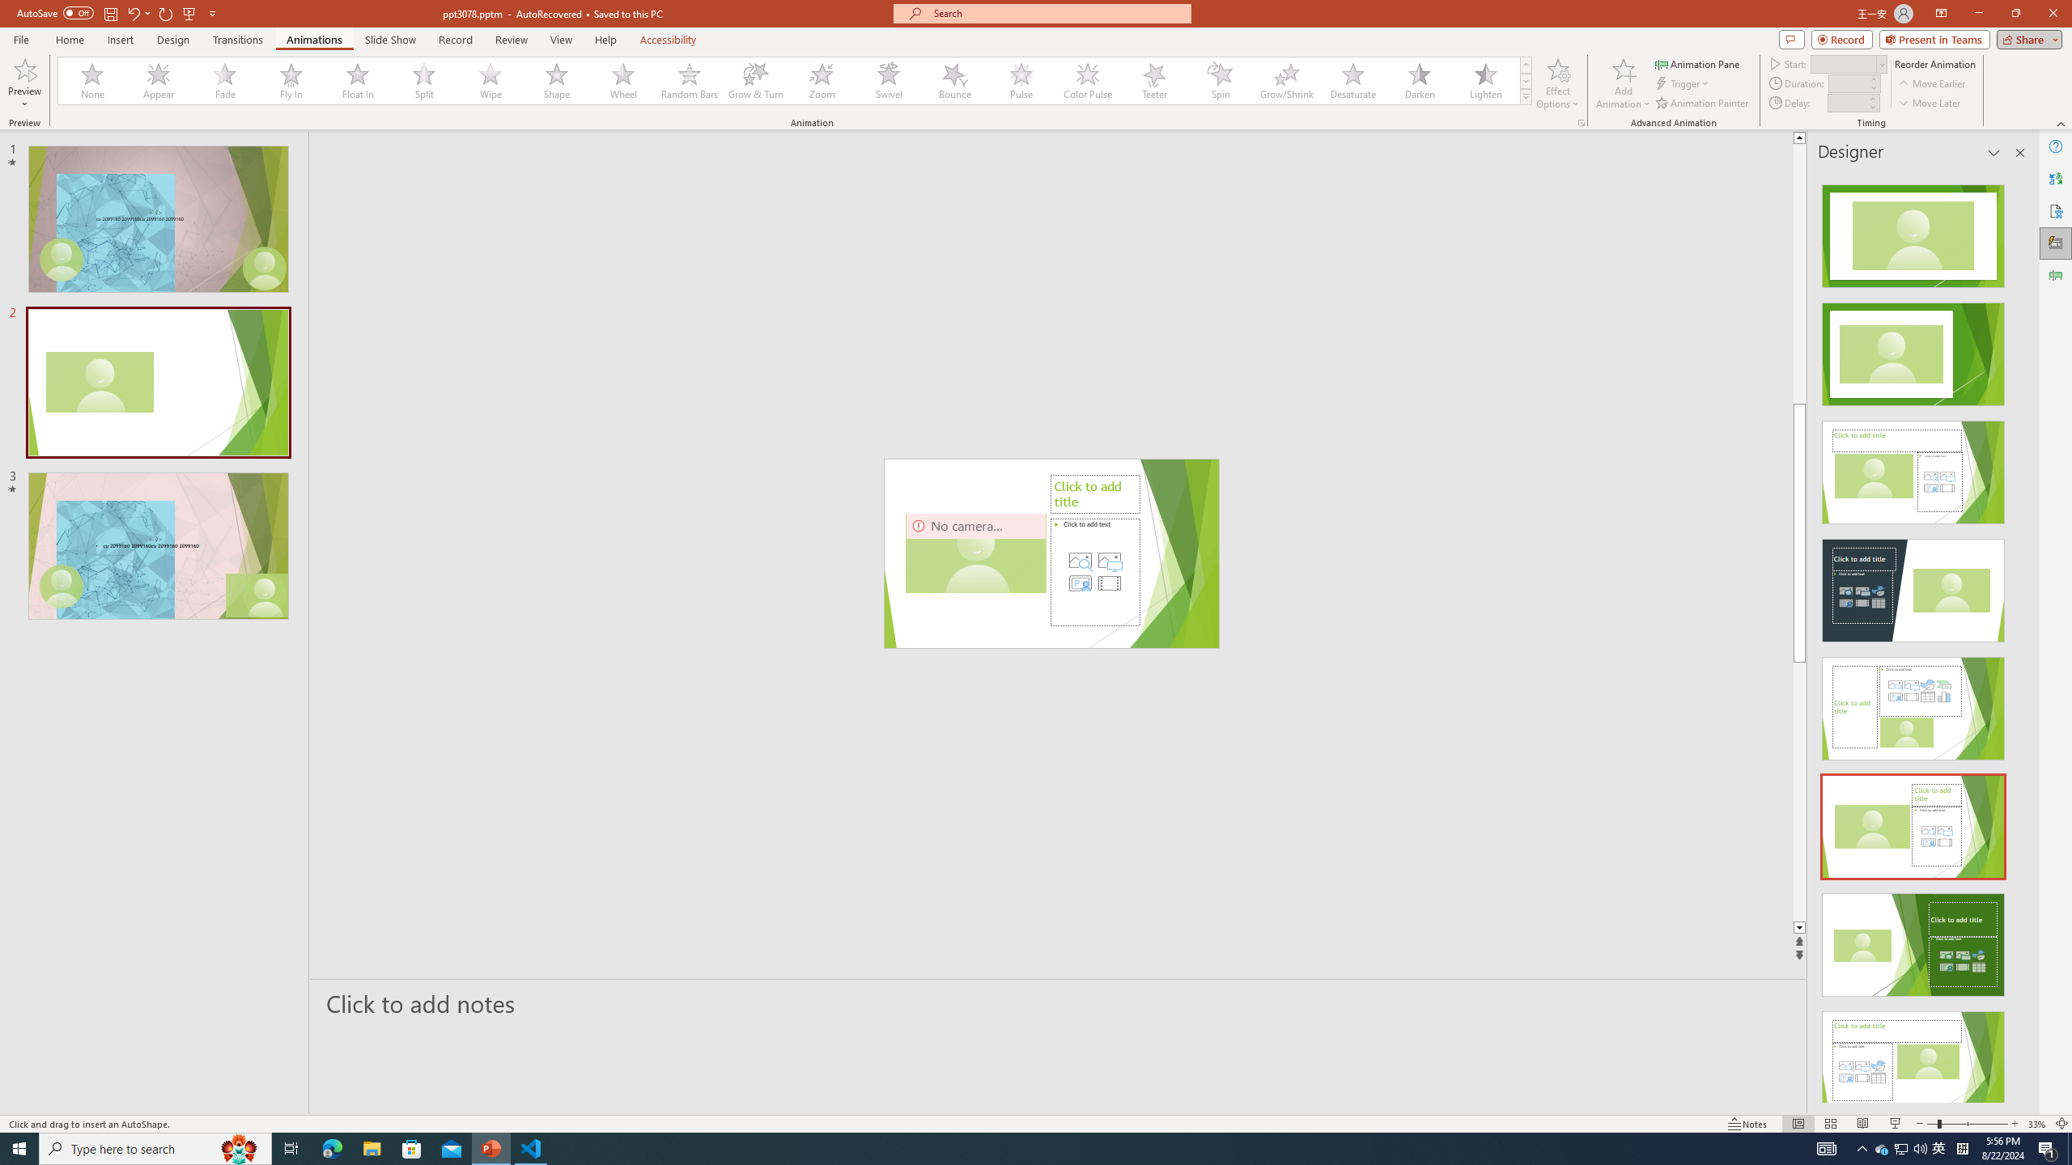  What do you see at coordinates (1931, 1124) in the screenshot?
I see `Zoom Out` at bounding box center [1931, 1124].